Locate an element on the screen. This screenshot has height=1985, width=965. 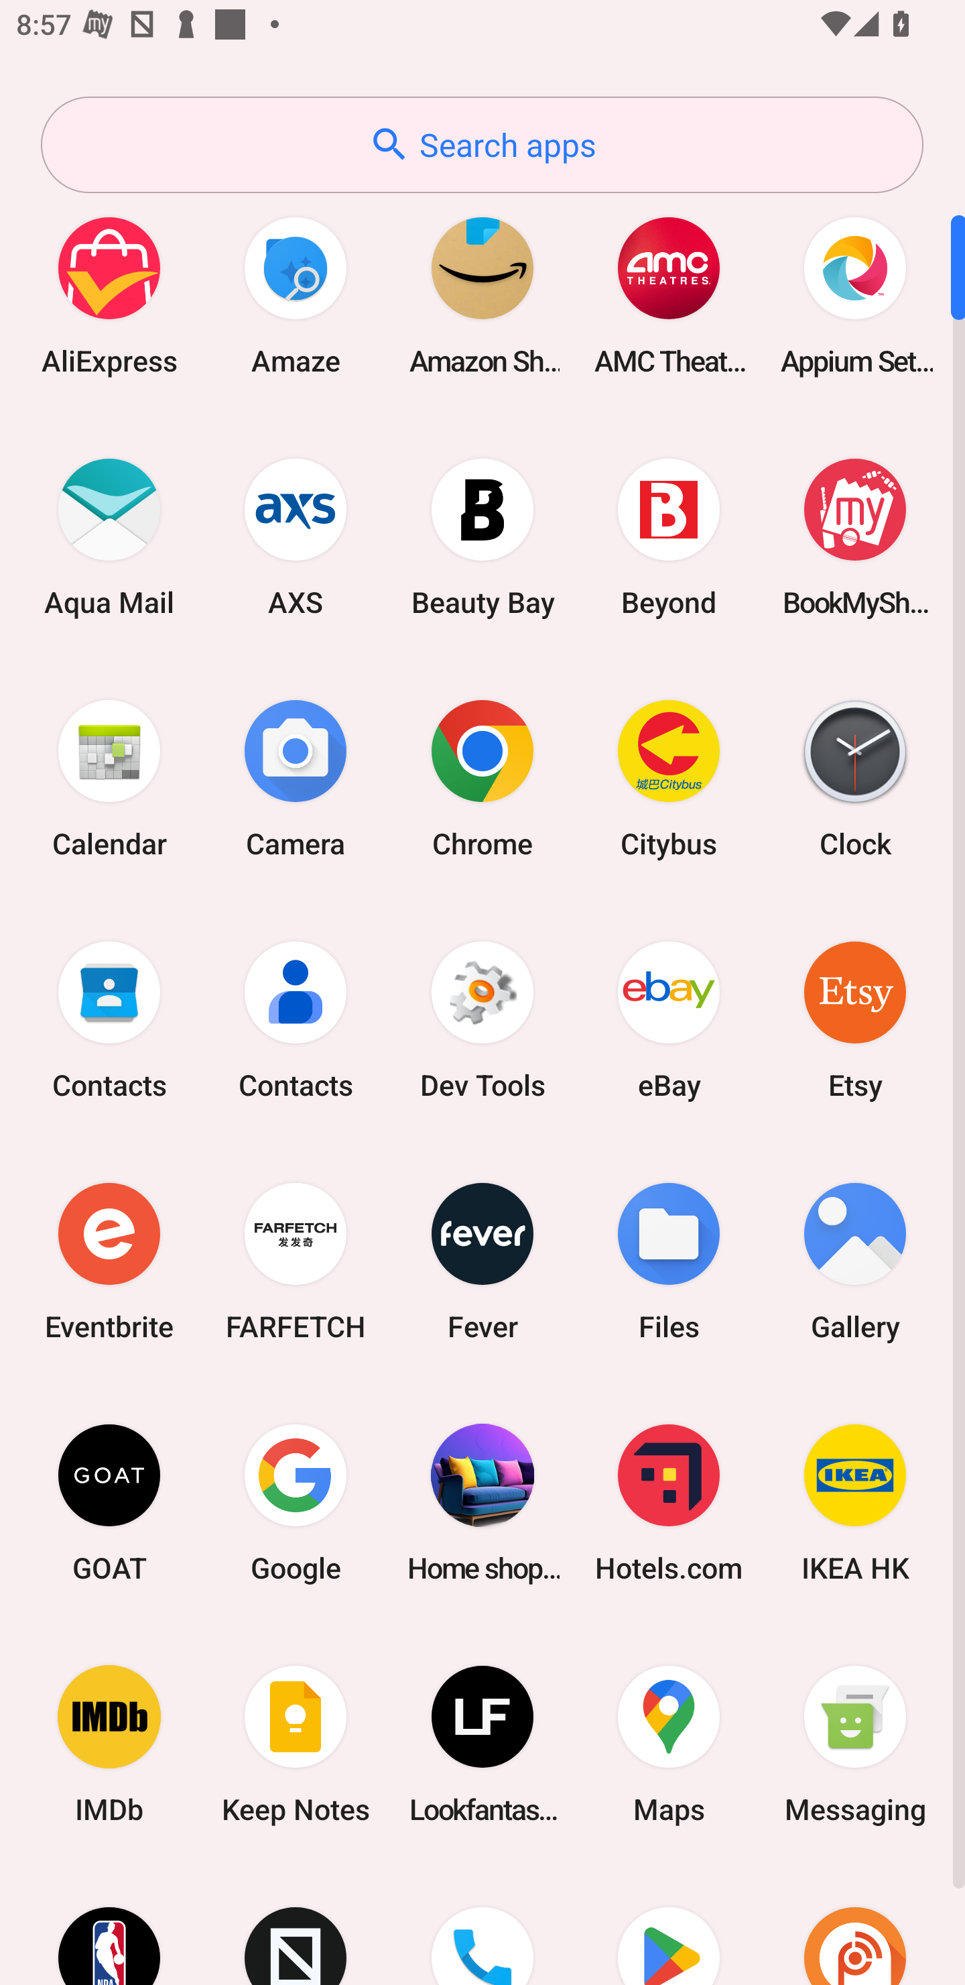
Hotels.com is located at coordinates (669, 1502).